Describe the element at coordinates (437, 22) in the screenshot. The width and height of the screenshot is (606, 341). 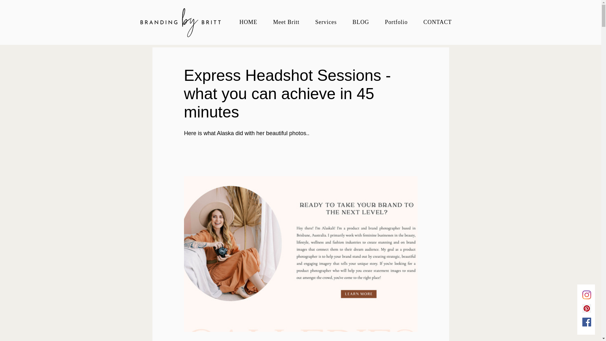
I see `CONTACT` at that location.